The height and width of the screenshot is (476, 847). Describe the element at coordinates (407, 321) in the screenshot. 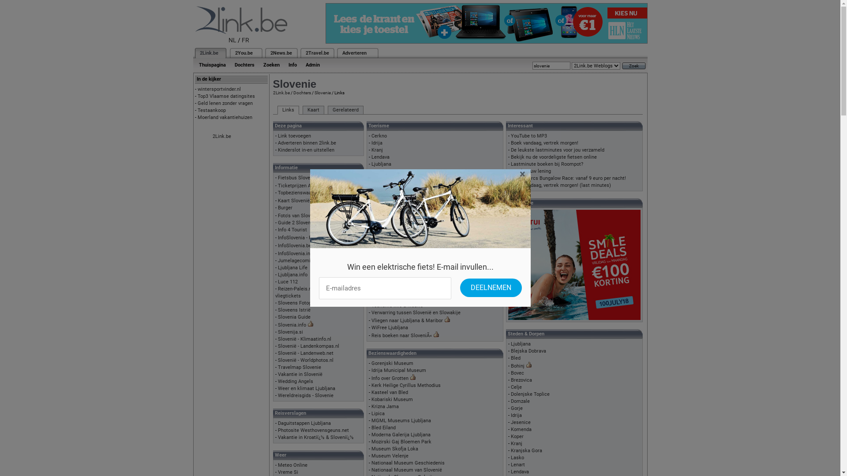

I see `Vliegen naar Ljubljana & Maribor` at that location.